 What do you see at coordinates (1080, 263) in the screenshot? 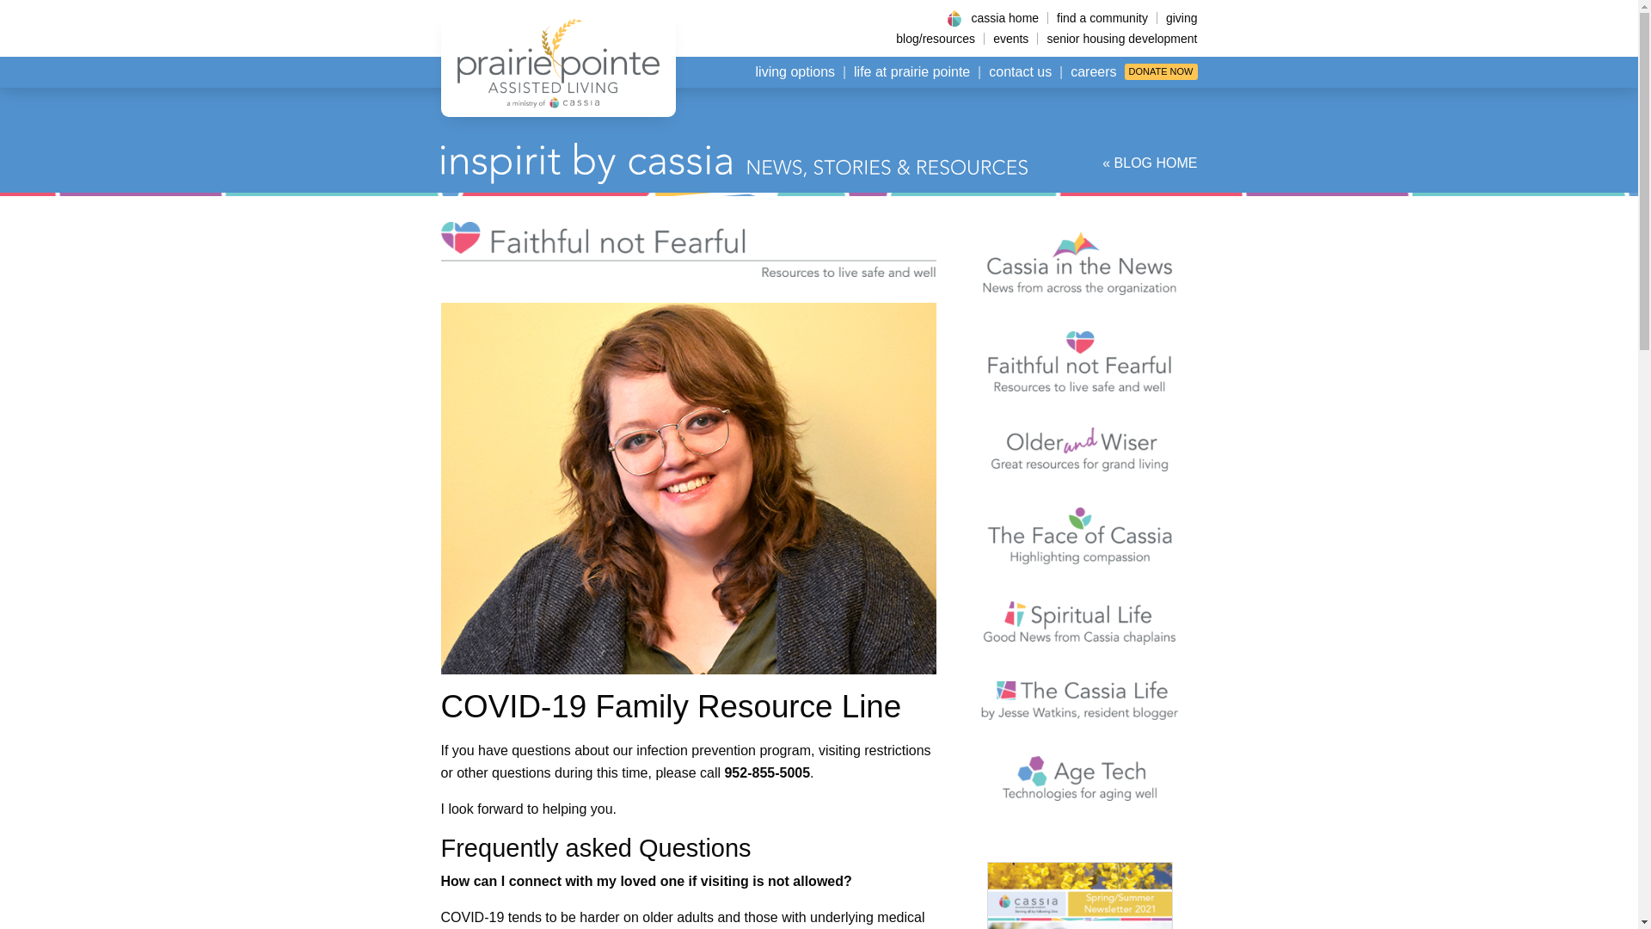
I see `Cassia in the News` at bounding box center [1080, 263].